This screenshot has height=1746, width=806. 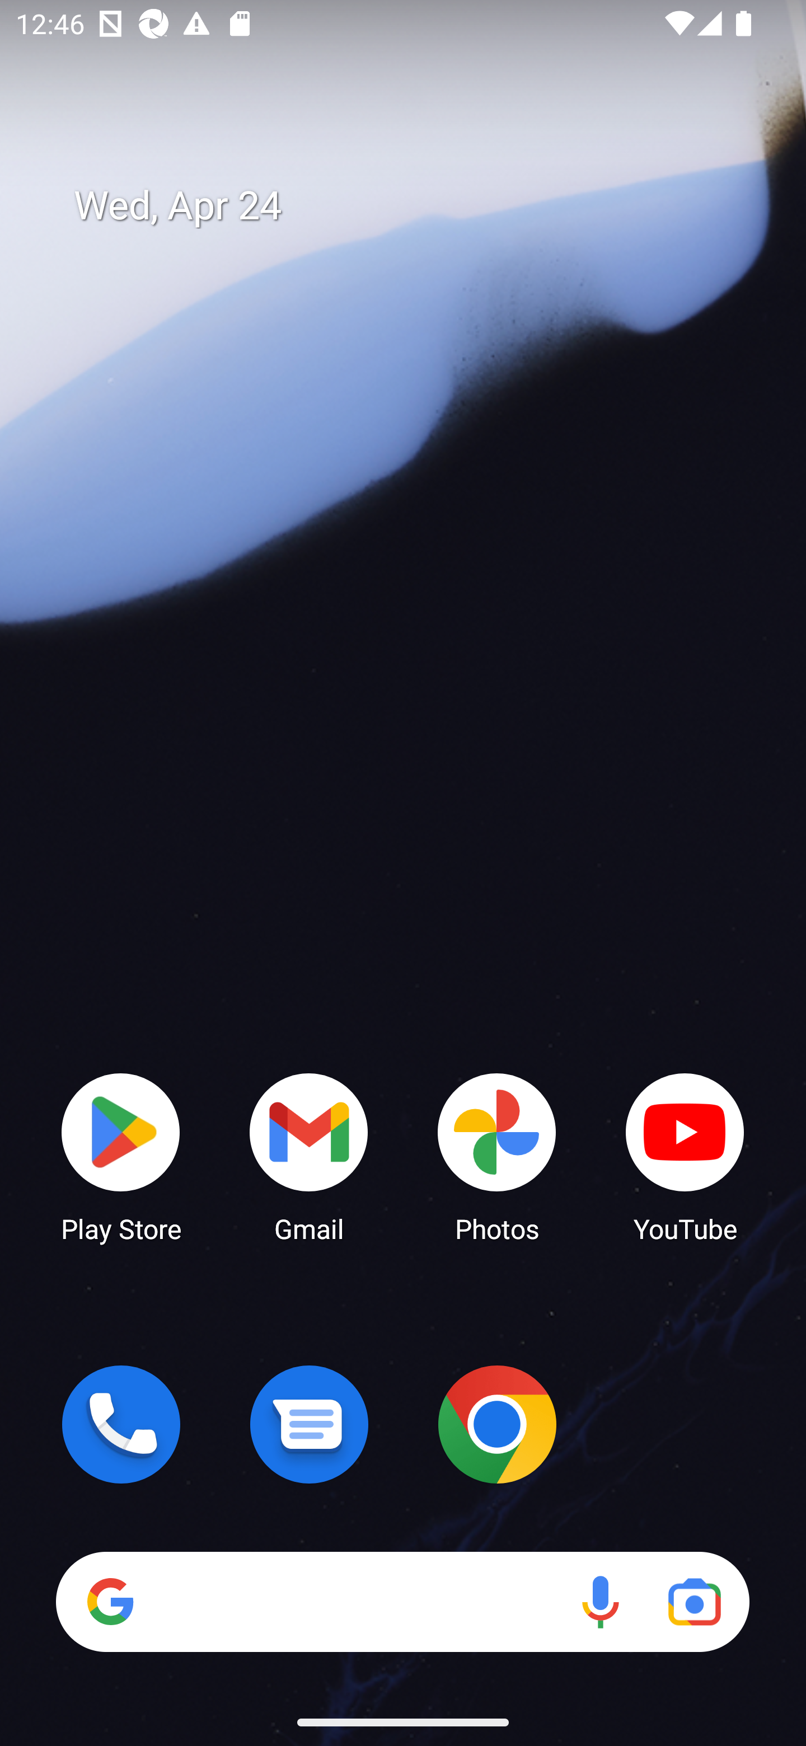 What do you see at coordinates (419, 206) in the screenshot?
I see `Wed, Apr 24` at bounding box center [419, 206].